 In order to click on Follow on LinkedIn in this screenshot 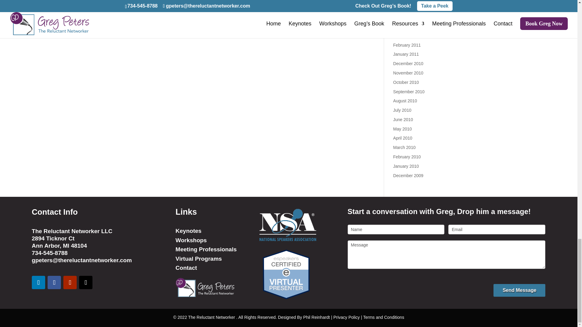, I will do `click(38, 282)`.